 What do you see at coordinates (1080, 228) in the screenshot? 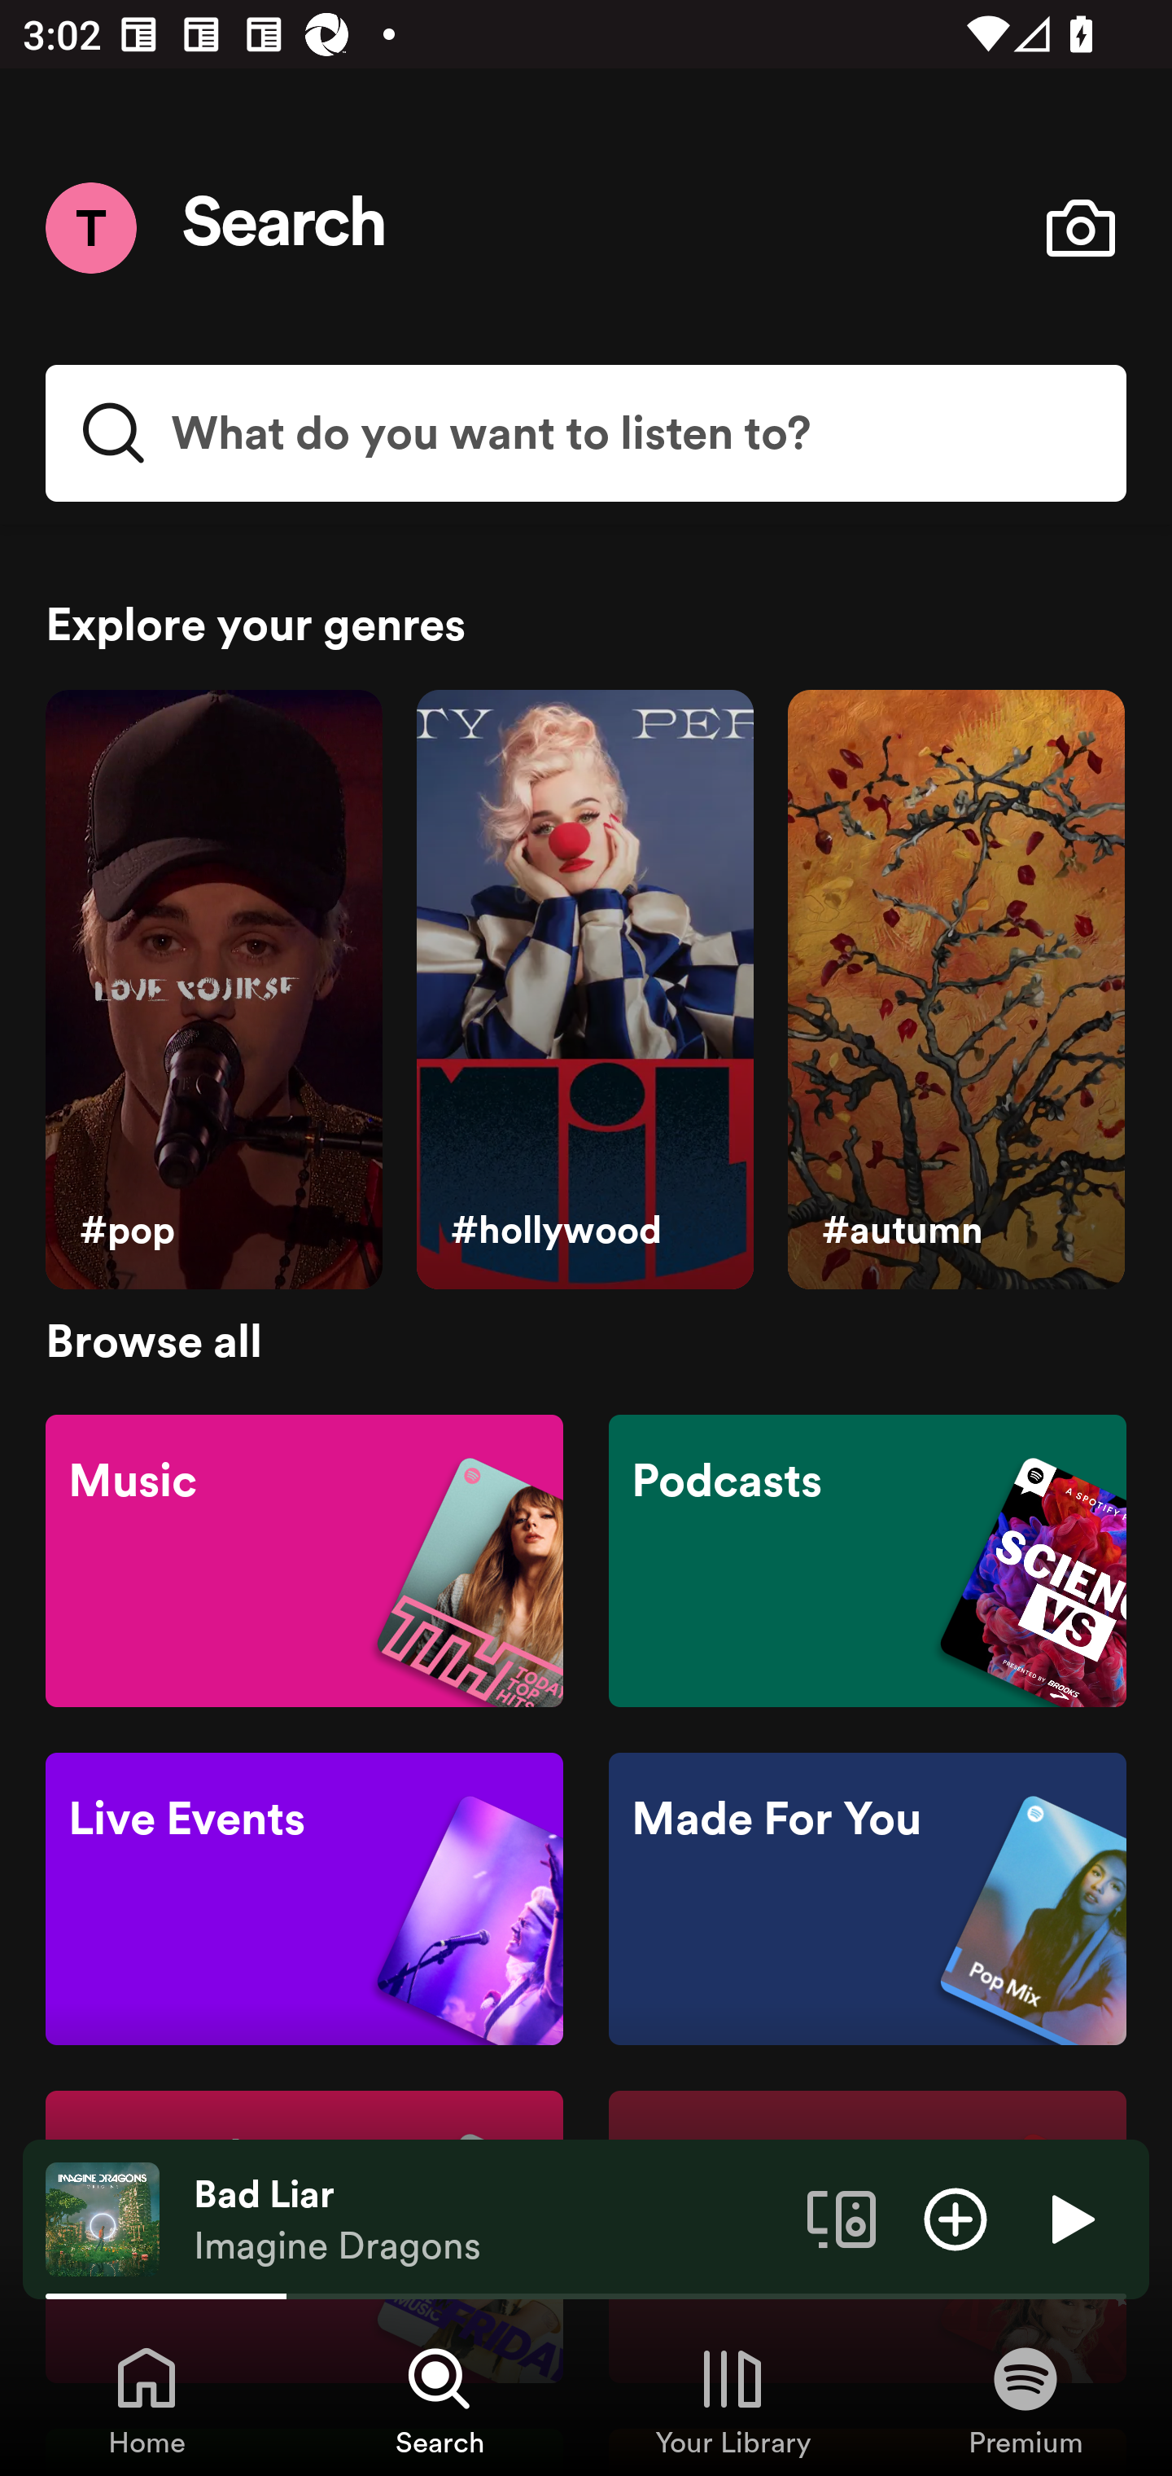
I see `Open camera` at bounding box center [1080, 228].